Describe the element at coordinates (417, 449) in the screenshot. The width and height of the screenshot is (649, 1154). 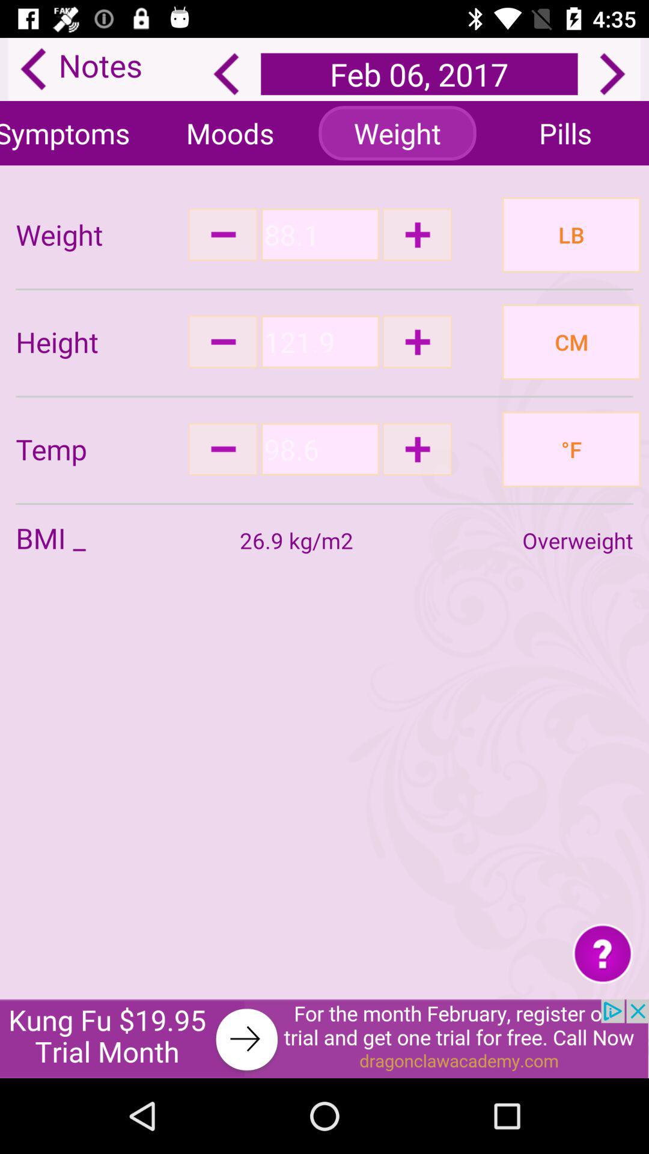
I see `go to increase` at that location.